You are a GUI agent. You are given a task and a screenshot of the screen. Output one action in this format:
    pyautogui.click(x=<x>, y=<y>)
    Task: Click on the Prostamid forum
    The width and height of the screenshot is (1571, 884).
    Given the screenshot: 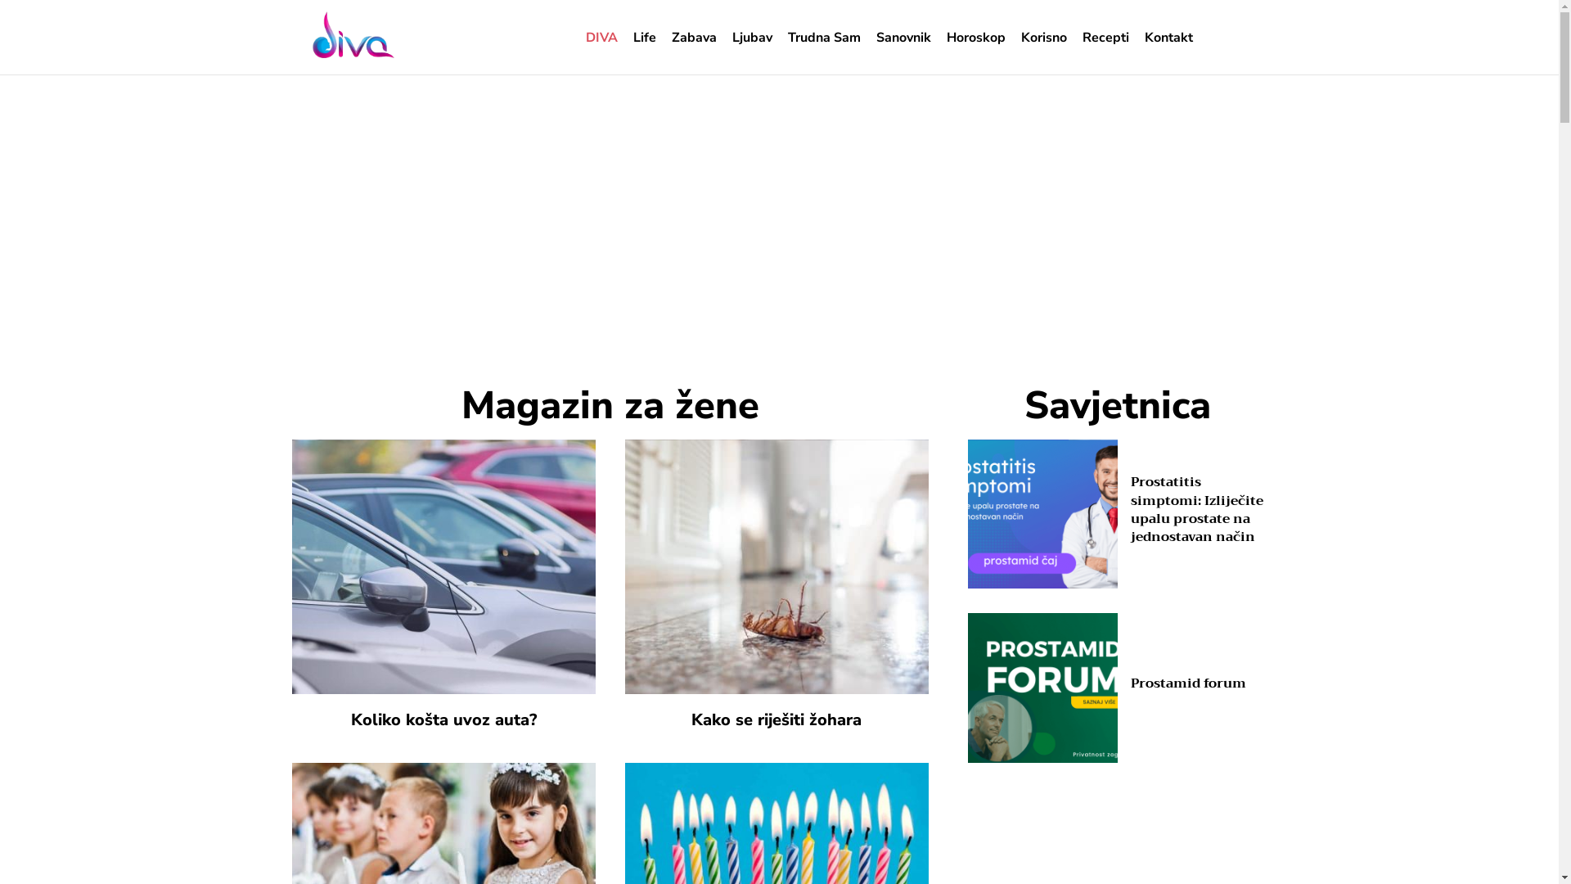 What is the action you would take?
    pyautogui.click(x=1042, y=688)
    